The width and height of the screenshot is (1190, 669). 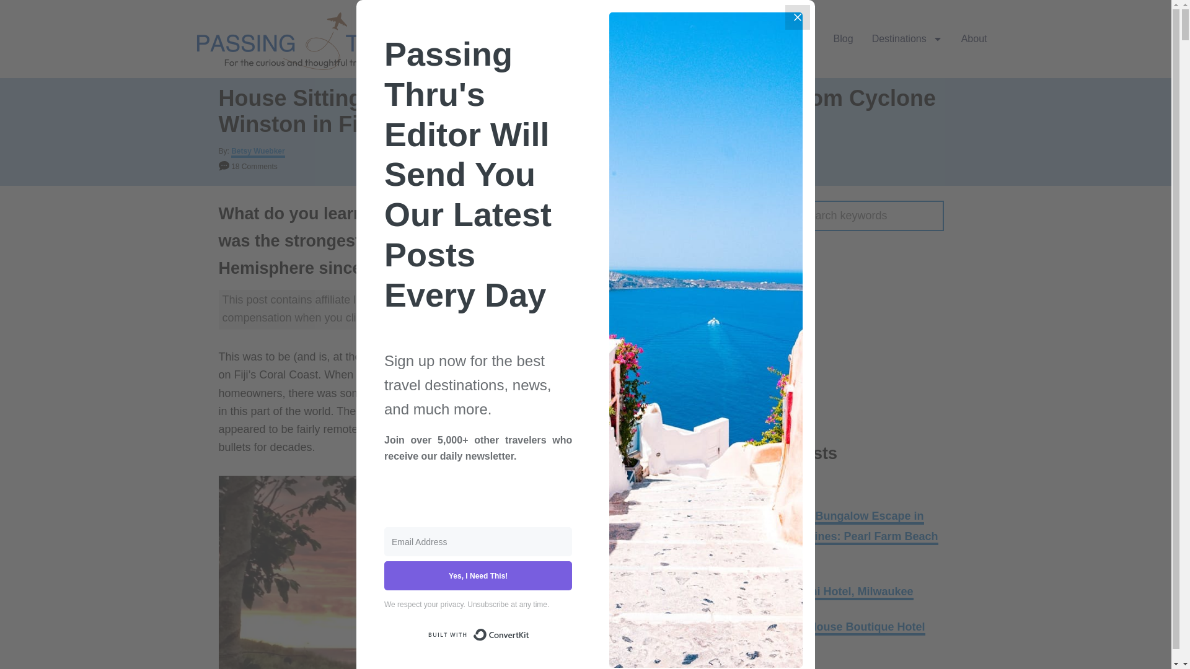 What do you see at coordinates (850, 216) in the screenshot?
I see `Search for:` at bounding box center [850, 216].